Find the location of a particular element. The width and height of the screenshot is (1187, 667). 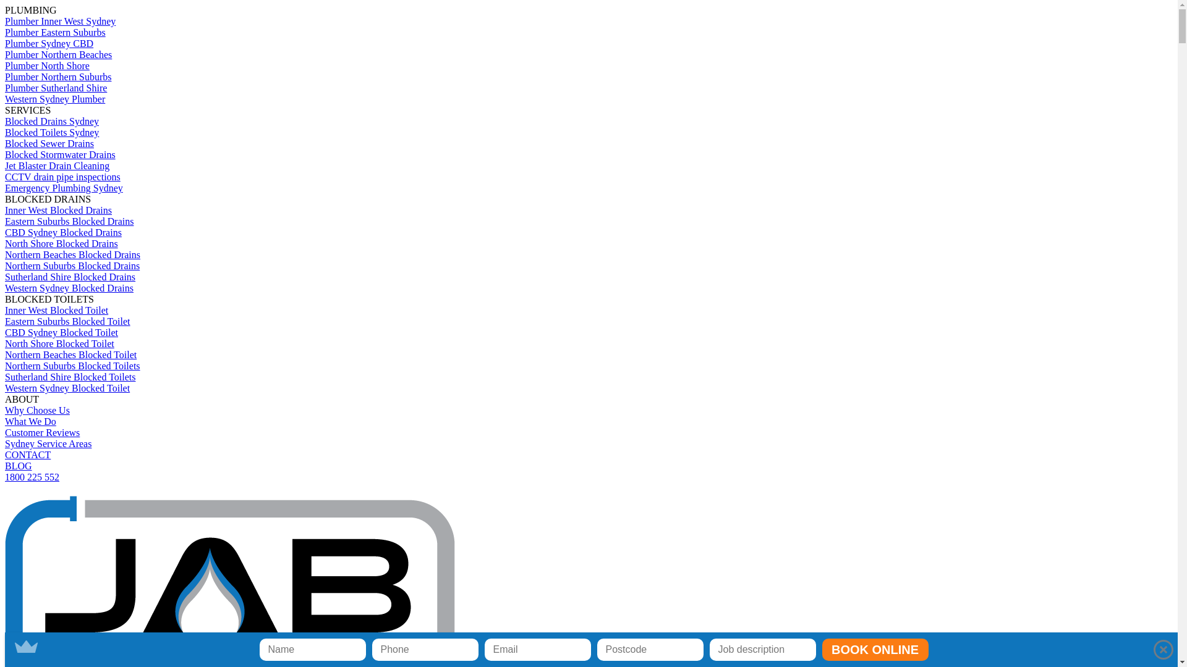

CONTACT is located at coordinates (28, 455).